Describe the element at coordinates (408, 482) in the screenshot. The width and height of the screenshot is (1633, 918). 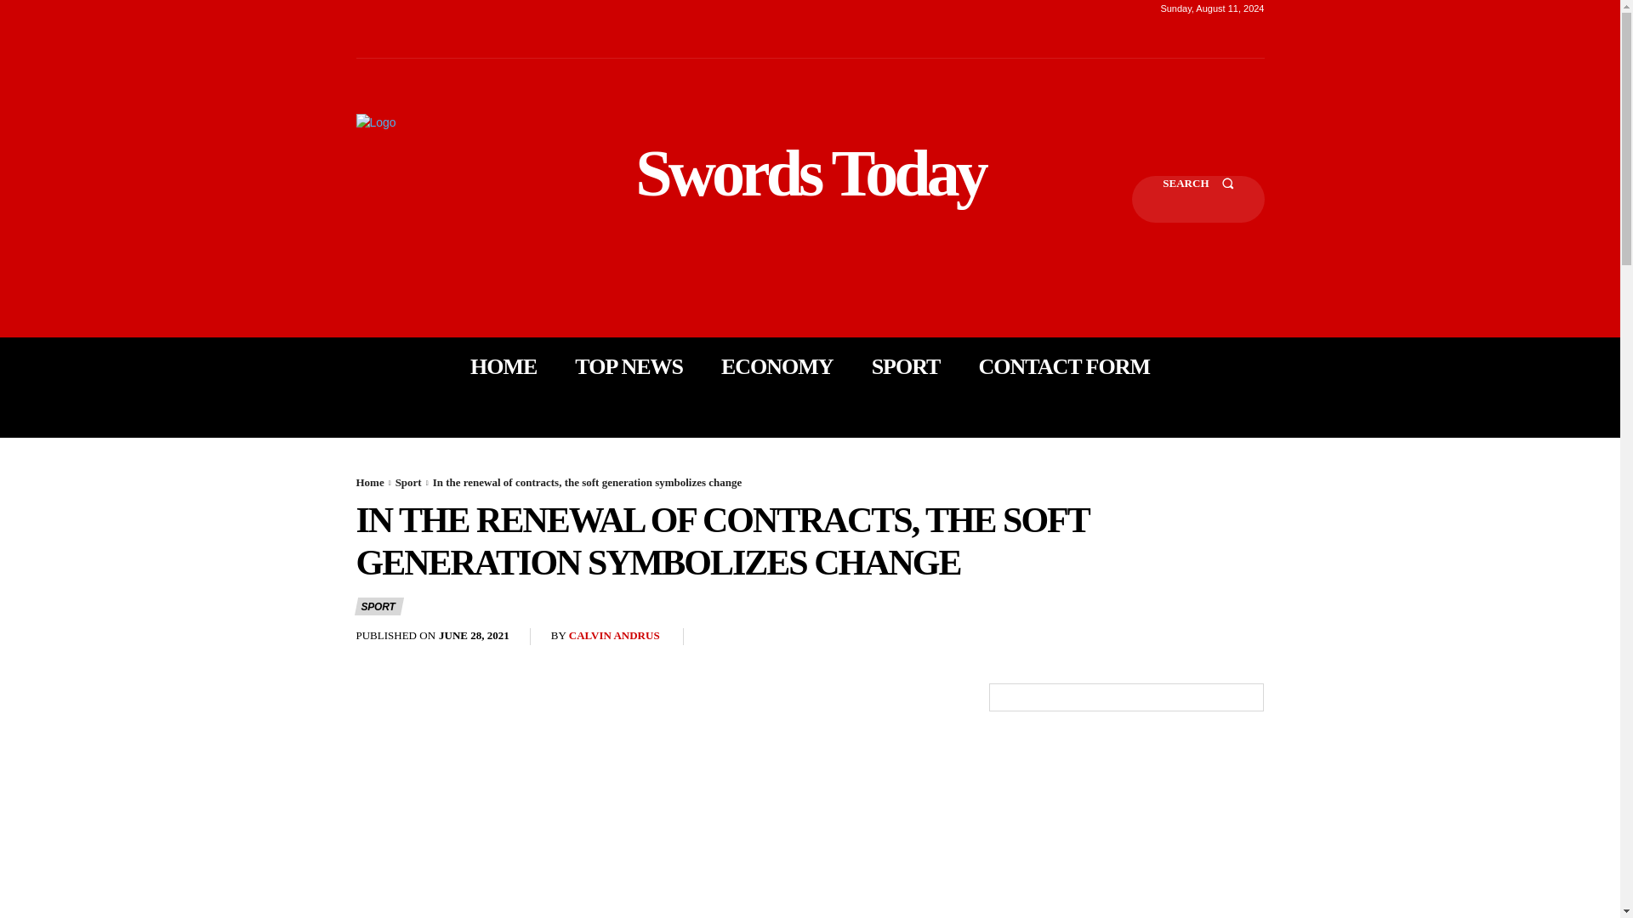
I see `Sport` at that location.